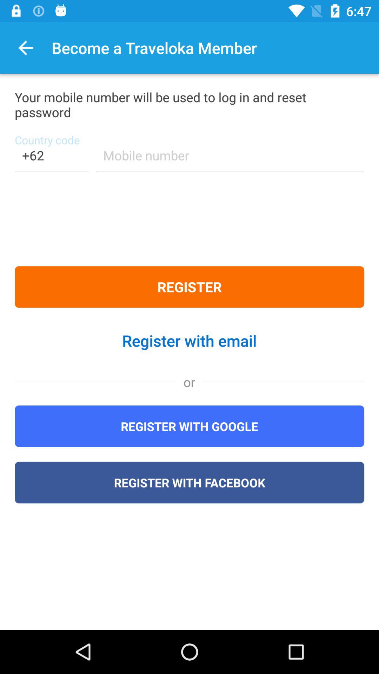  Describe the element at coordinates (230, 160) in the screenshot. I see `enter mobile number` at that location.